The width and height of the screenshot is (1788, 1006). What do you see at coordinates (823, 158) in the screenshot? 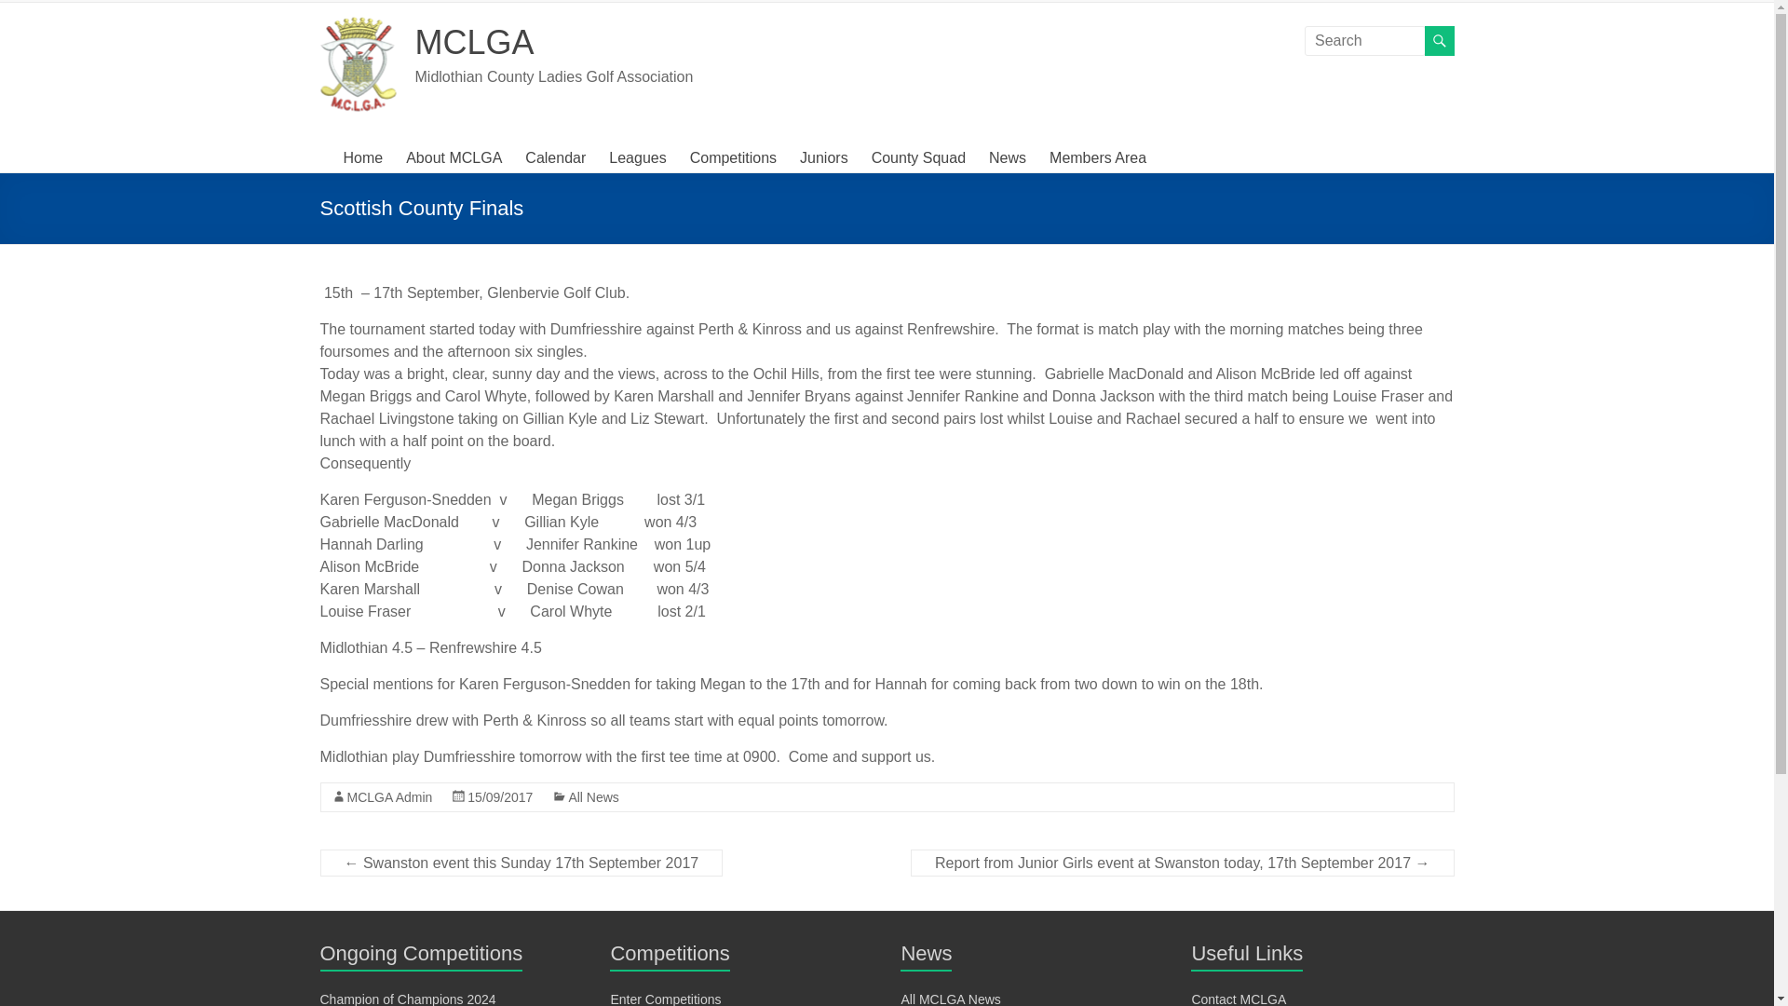
I see `Juniors` at bounding box center [823, 158].